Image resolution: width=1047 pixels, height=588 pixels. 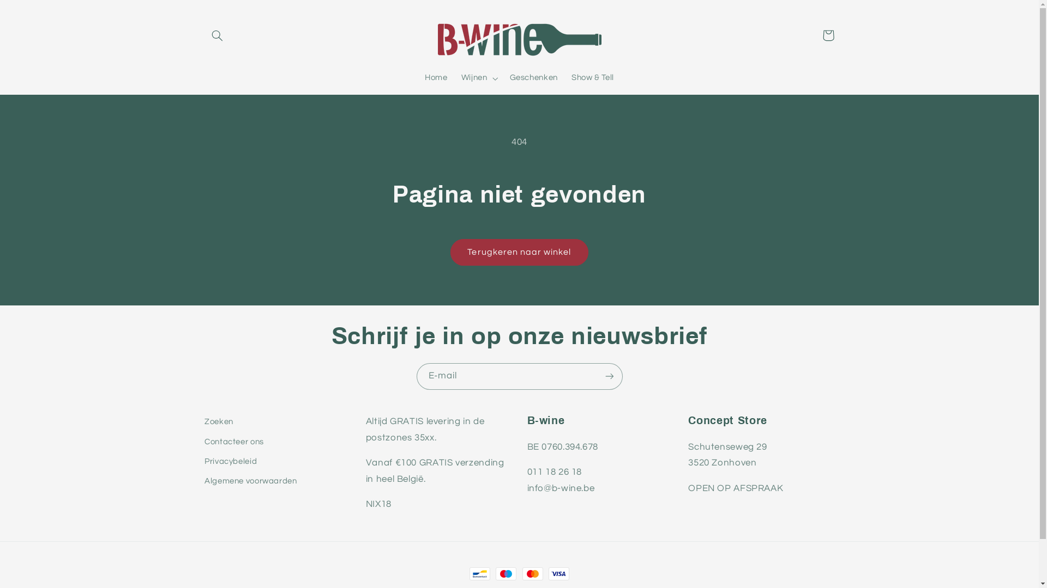 What do you see at coordinates (219, 424) in the screenshot?
I see `Zoeken` at bounding box center [219, 424].